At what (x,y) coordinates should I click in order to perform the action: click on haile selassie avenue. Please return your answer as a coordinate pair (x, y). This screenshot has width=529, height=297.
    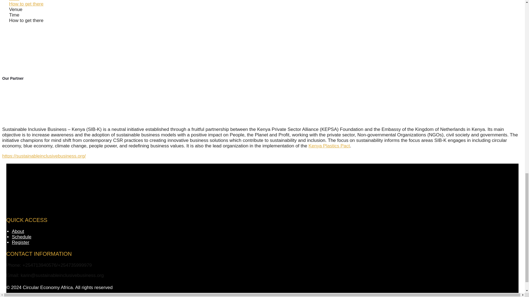
    Looking at the image, I should click on (50, 44).